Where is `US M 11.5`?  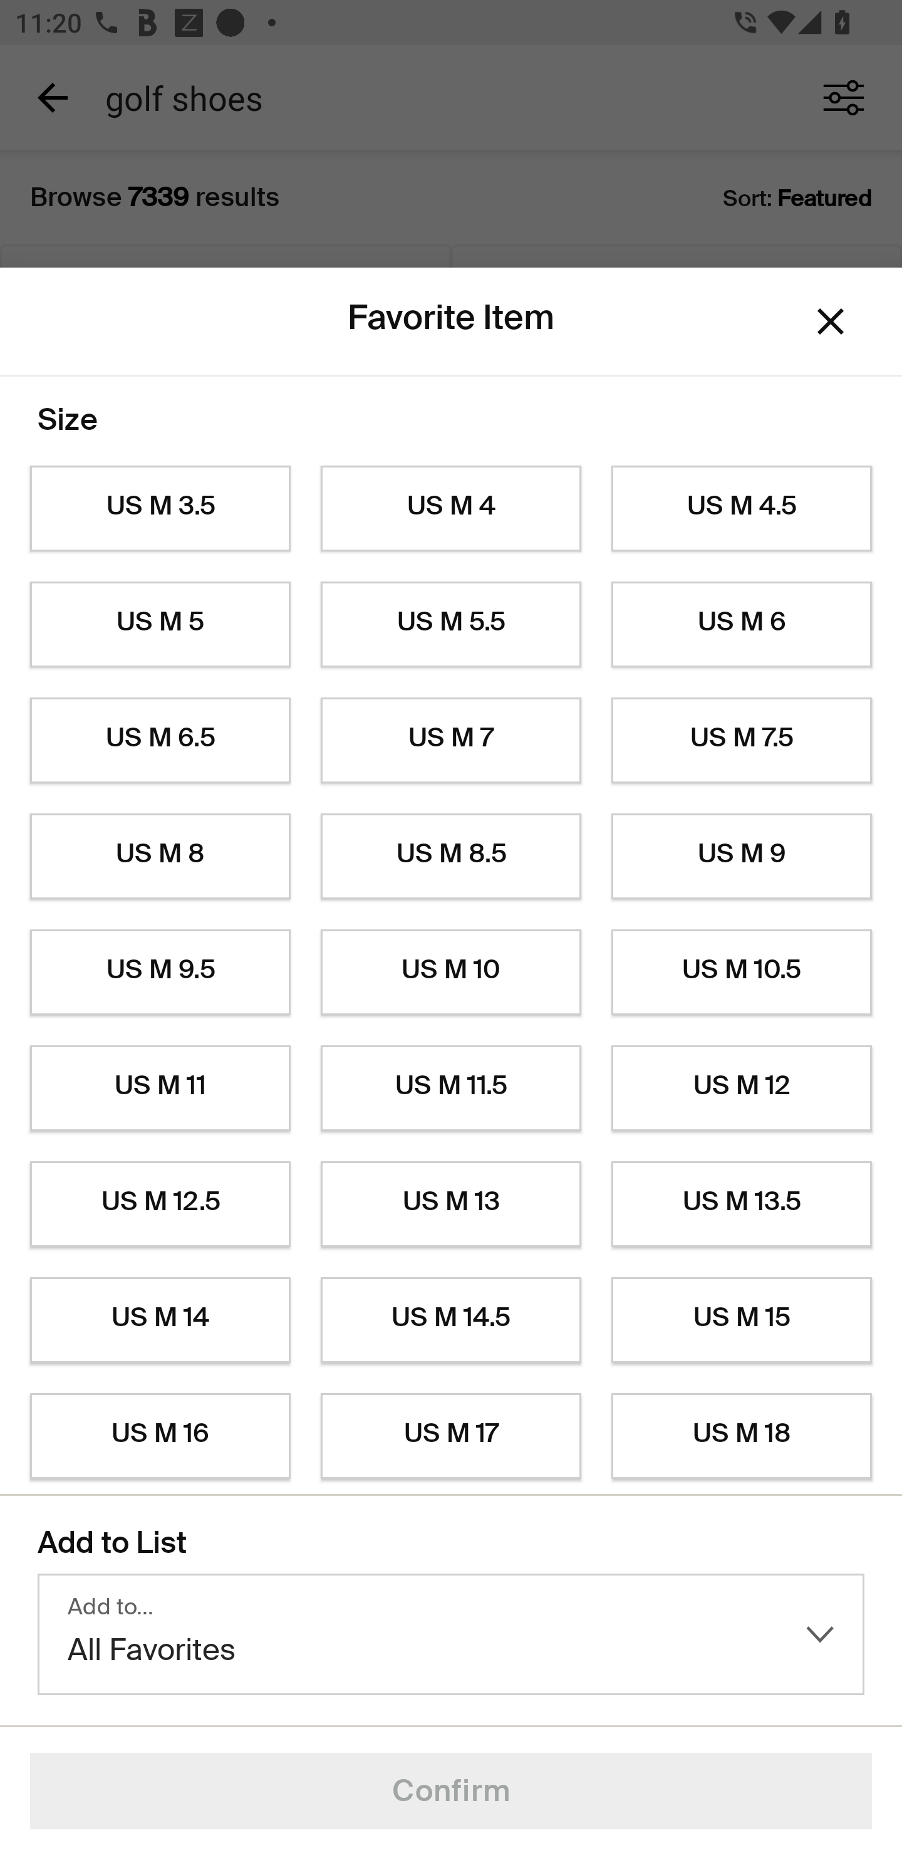
US M 11.5 is located at coordinates (451, 1088).